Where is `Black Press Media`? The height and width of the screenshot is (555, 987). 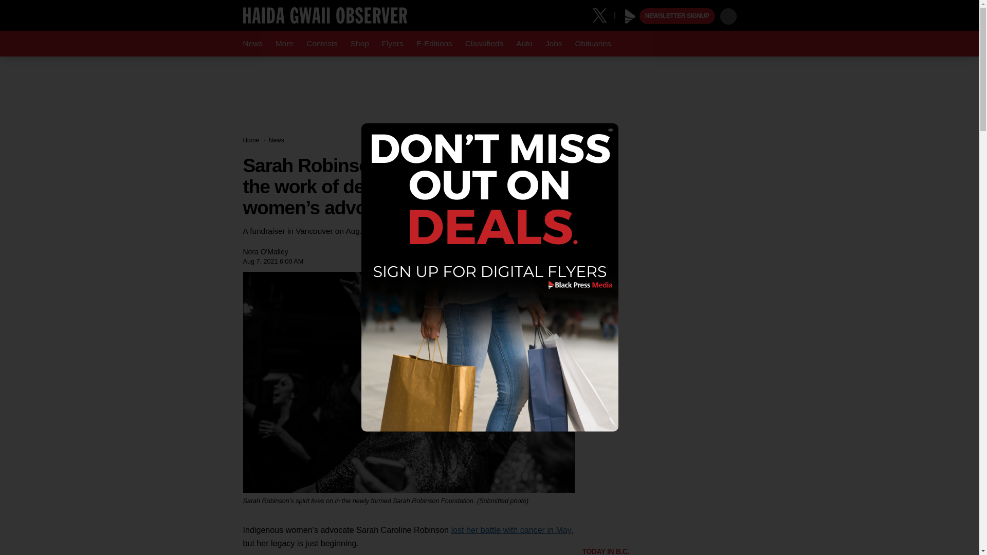 Black Press Media is located at coordinates (630, 16).